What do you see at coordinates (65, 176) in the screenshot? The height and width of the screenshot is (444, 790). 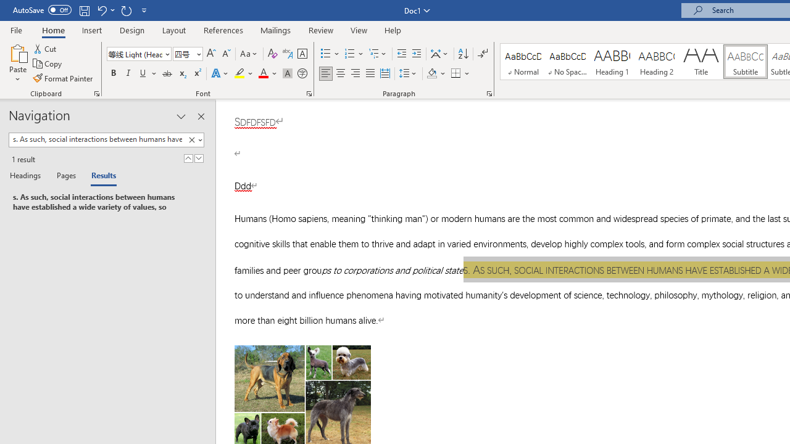 I see `Pages` at bounding box center [65, 176].